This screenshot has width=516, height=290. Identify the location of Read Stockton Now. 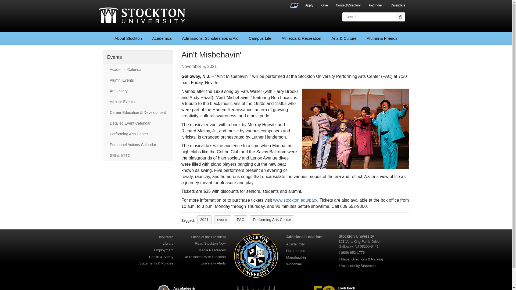
(210, 243).